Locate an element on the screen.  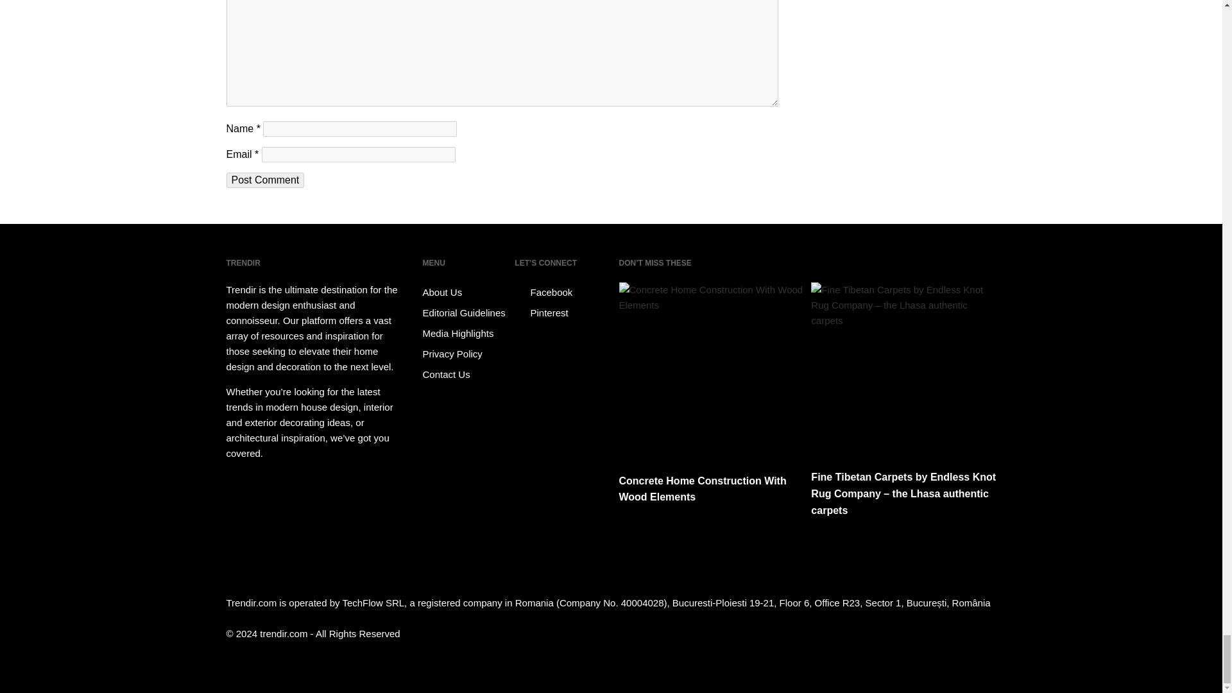
About Us is located at coordinates (466, 292).